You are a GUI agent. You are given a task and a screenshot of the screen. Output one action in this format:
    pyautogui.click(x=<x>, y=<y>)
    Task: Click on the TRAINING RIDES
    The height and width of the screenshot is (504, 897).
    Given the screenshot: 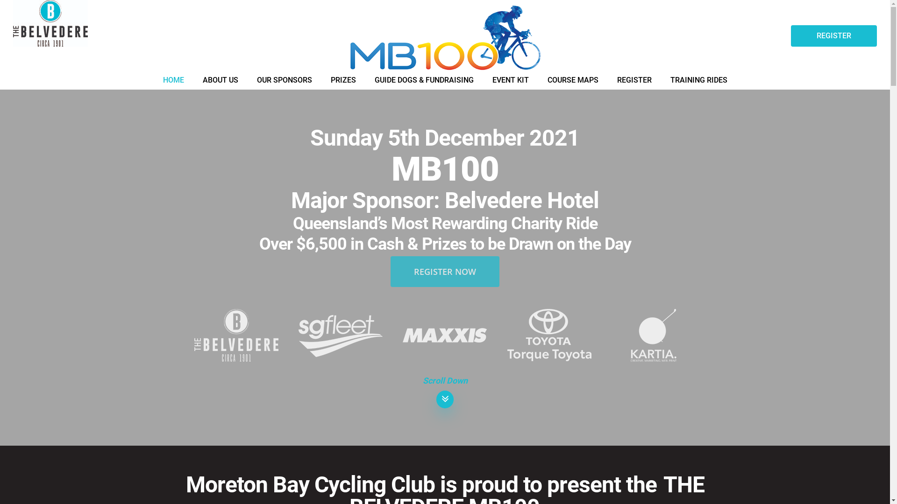 What is the action you would take?
    pyautogui.click(x=698, y=80)
    